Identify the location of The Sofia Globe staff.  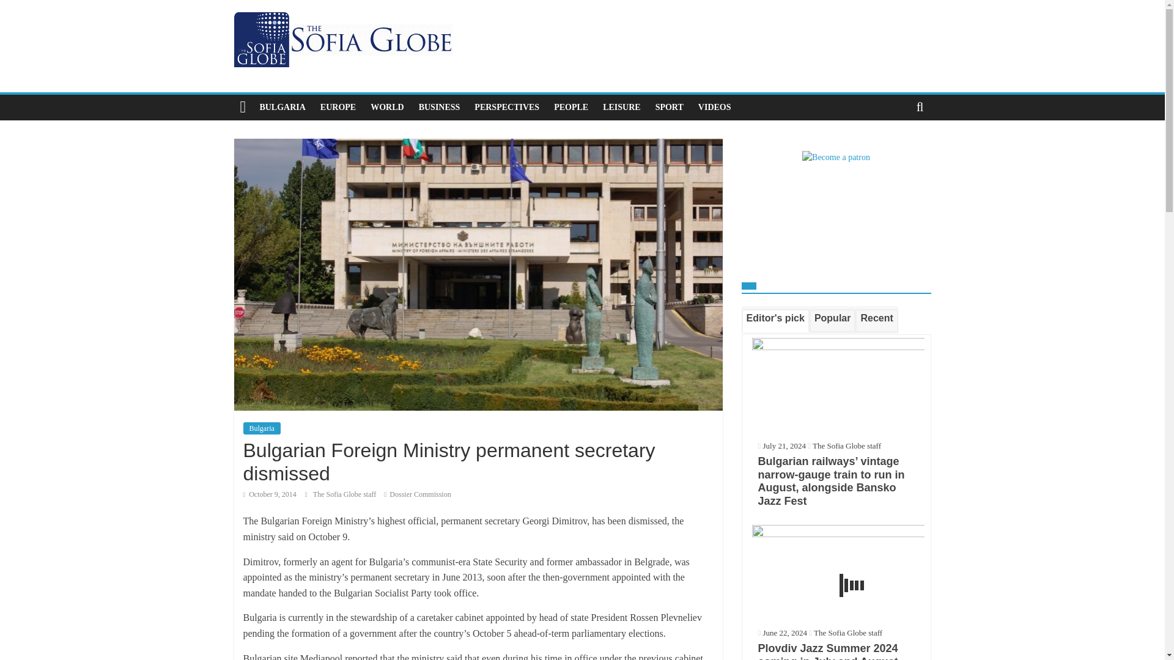
(846, 446).